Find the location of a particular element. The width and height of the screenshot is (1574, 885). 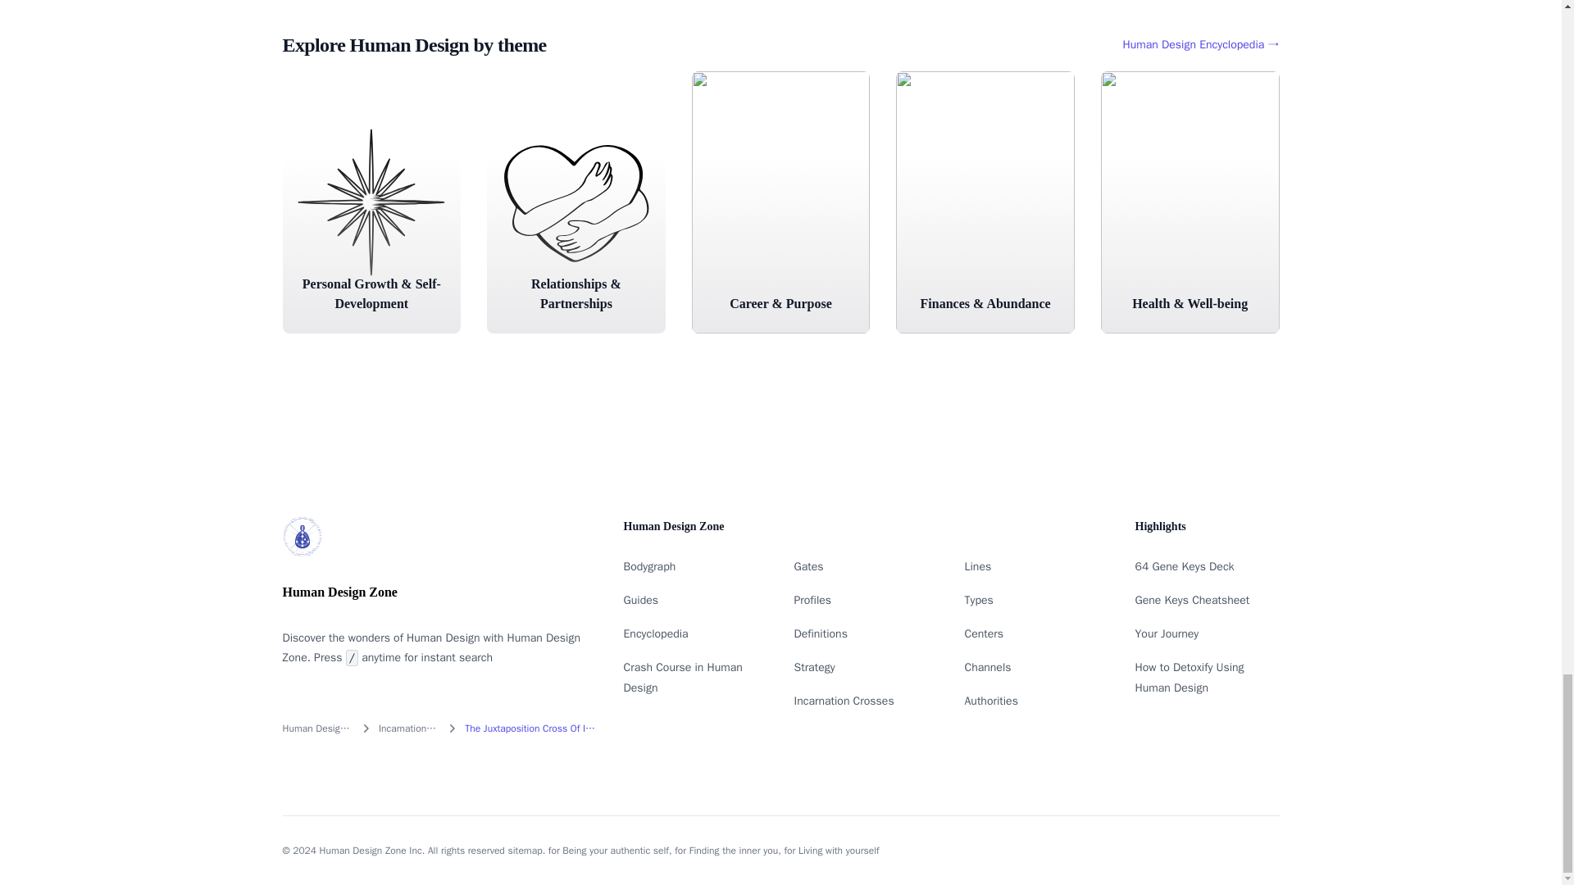

Gates is located at coordinates (808, 565).